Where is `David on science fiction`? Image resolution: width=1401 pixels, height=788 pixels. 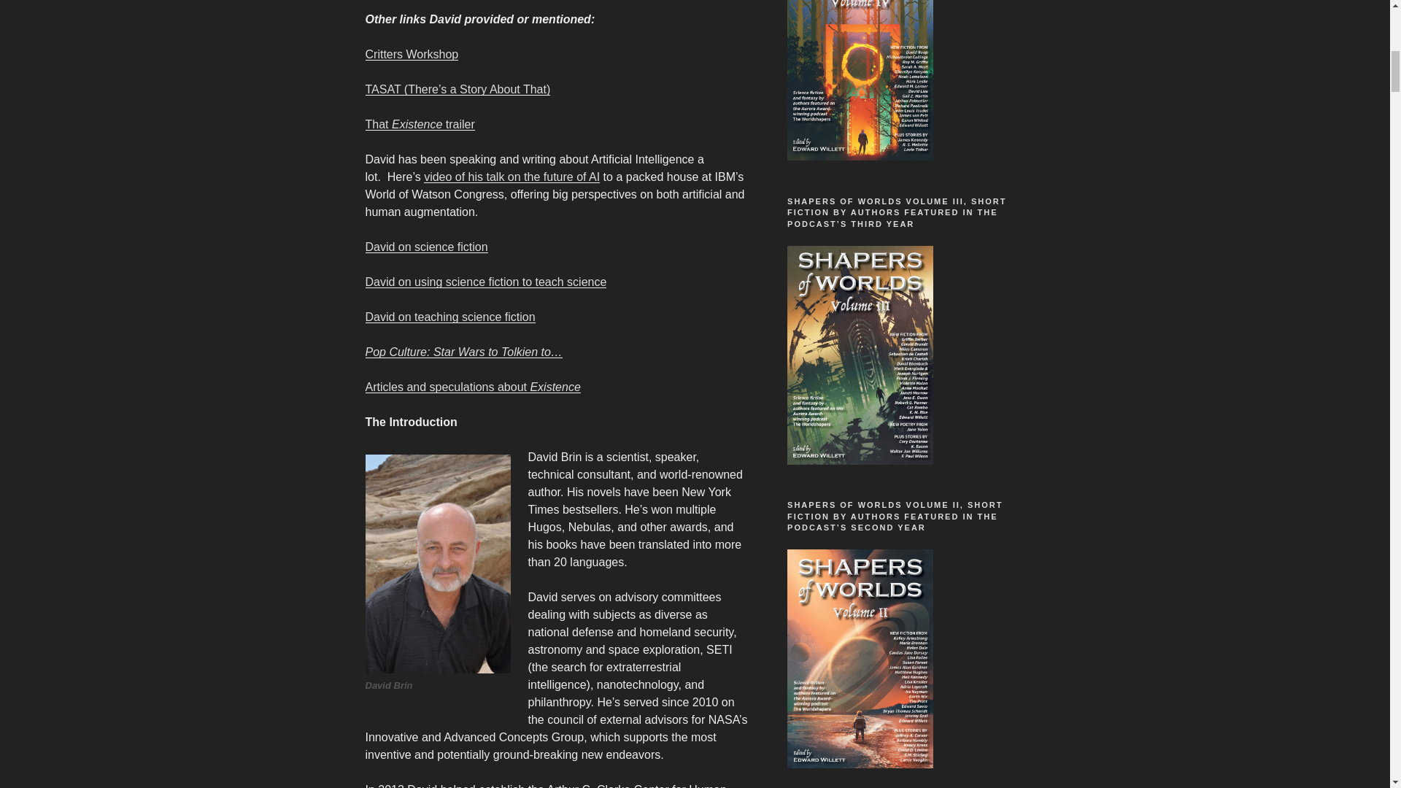 David on science fiction is located at coordinates (426, 247).